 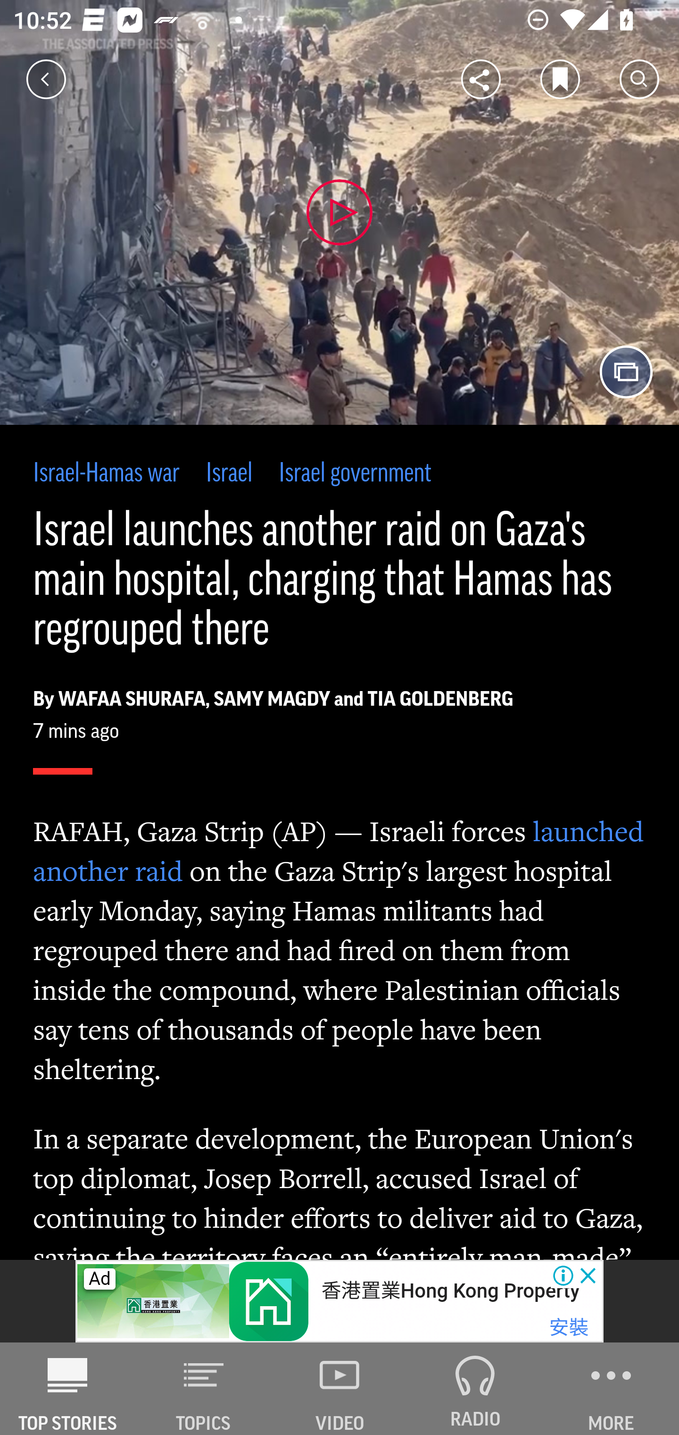 I want to click on MORE, so click(x=611, y=1389).